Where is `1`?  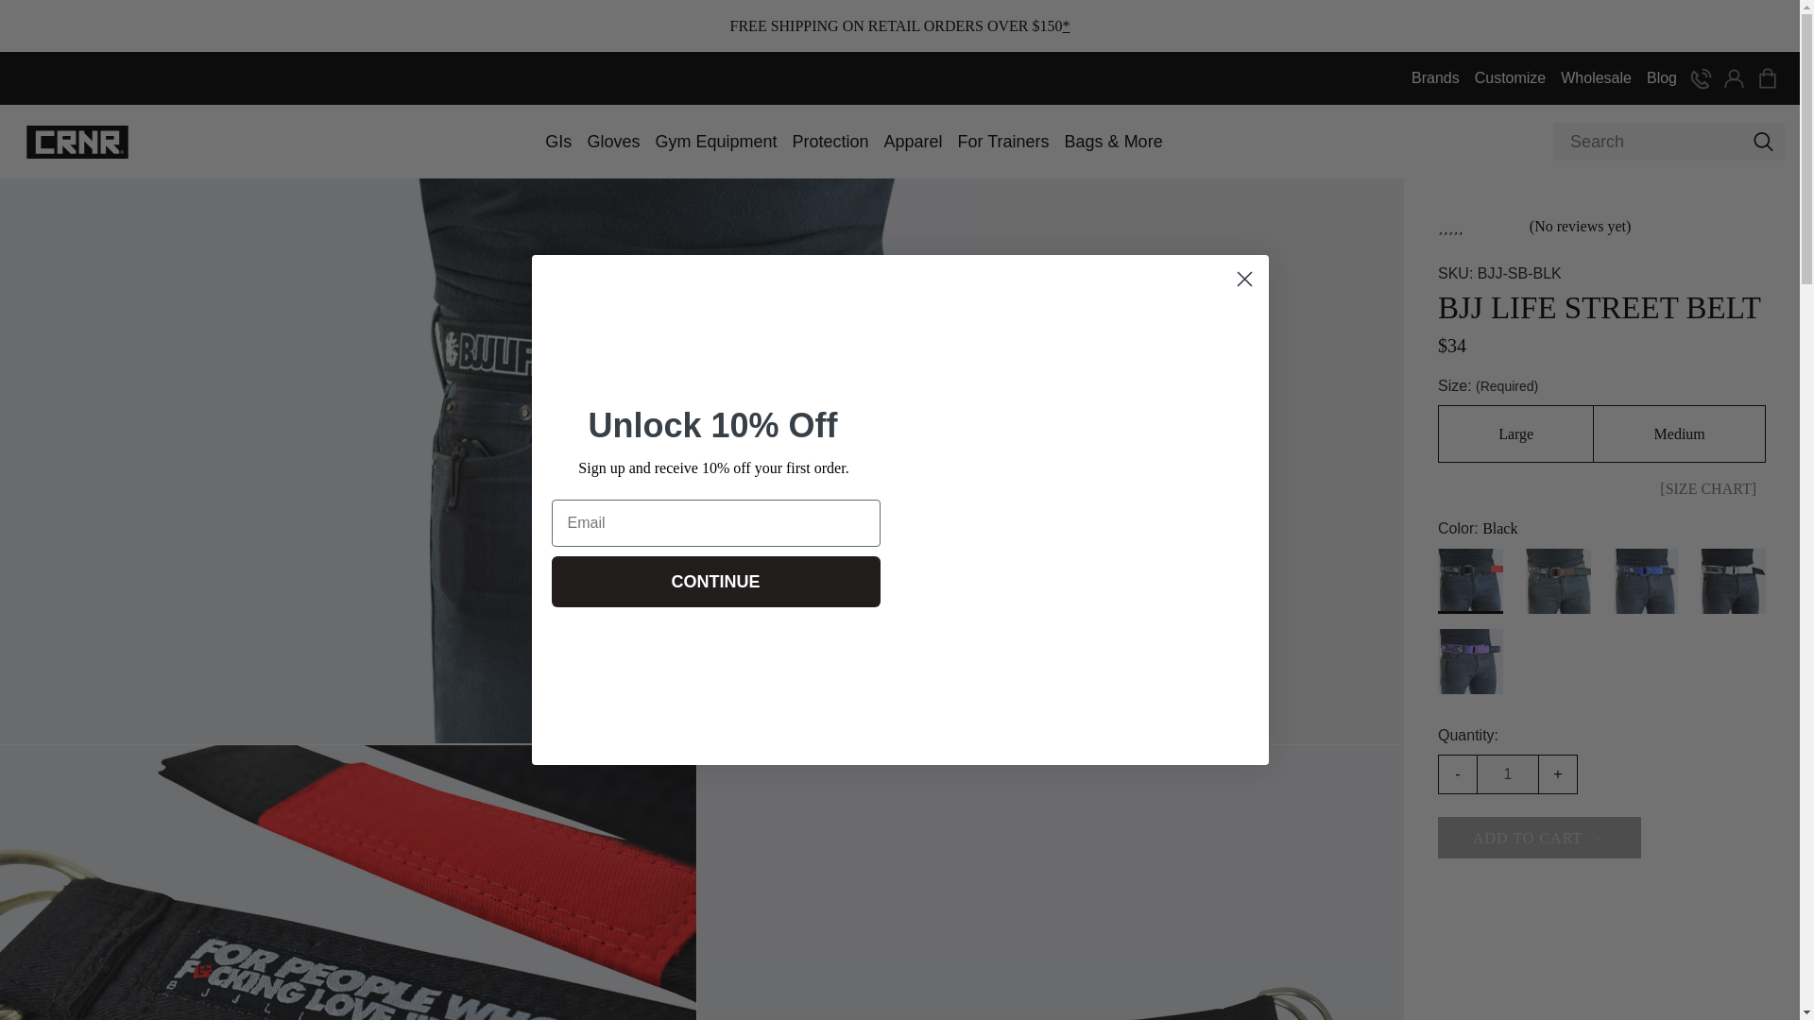
1 is located at coordinates (1507, 773).